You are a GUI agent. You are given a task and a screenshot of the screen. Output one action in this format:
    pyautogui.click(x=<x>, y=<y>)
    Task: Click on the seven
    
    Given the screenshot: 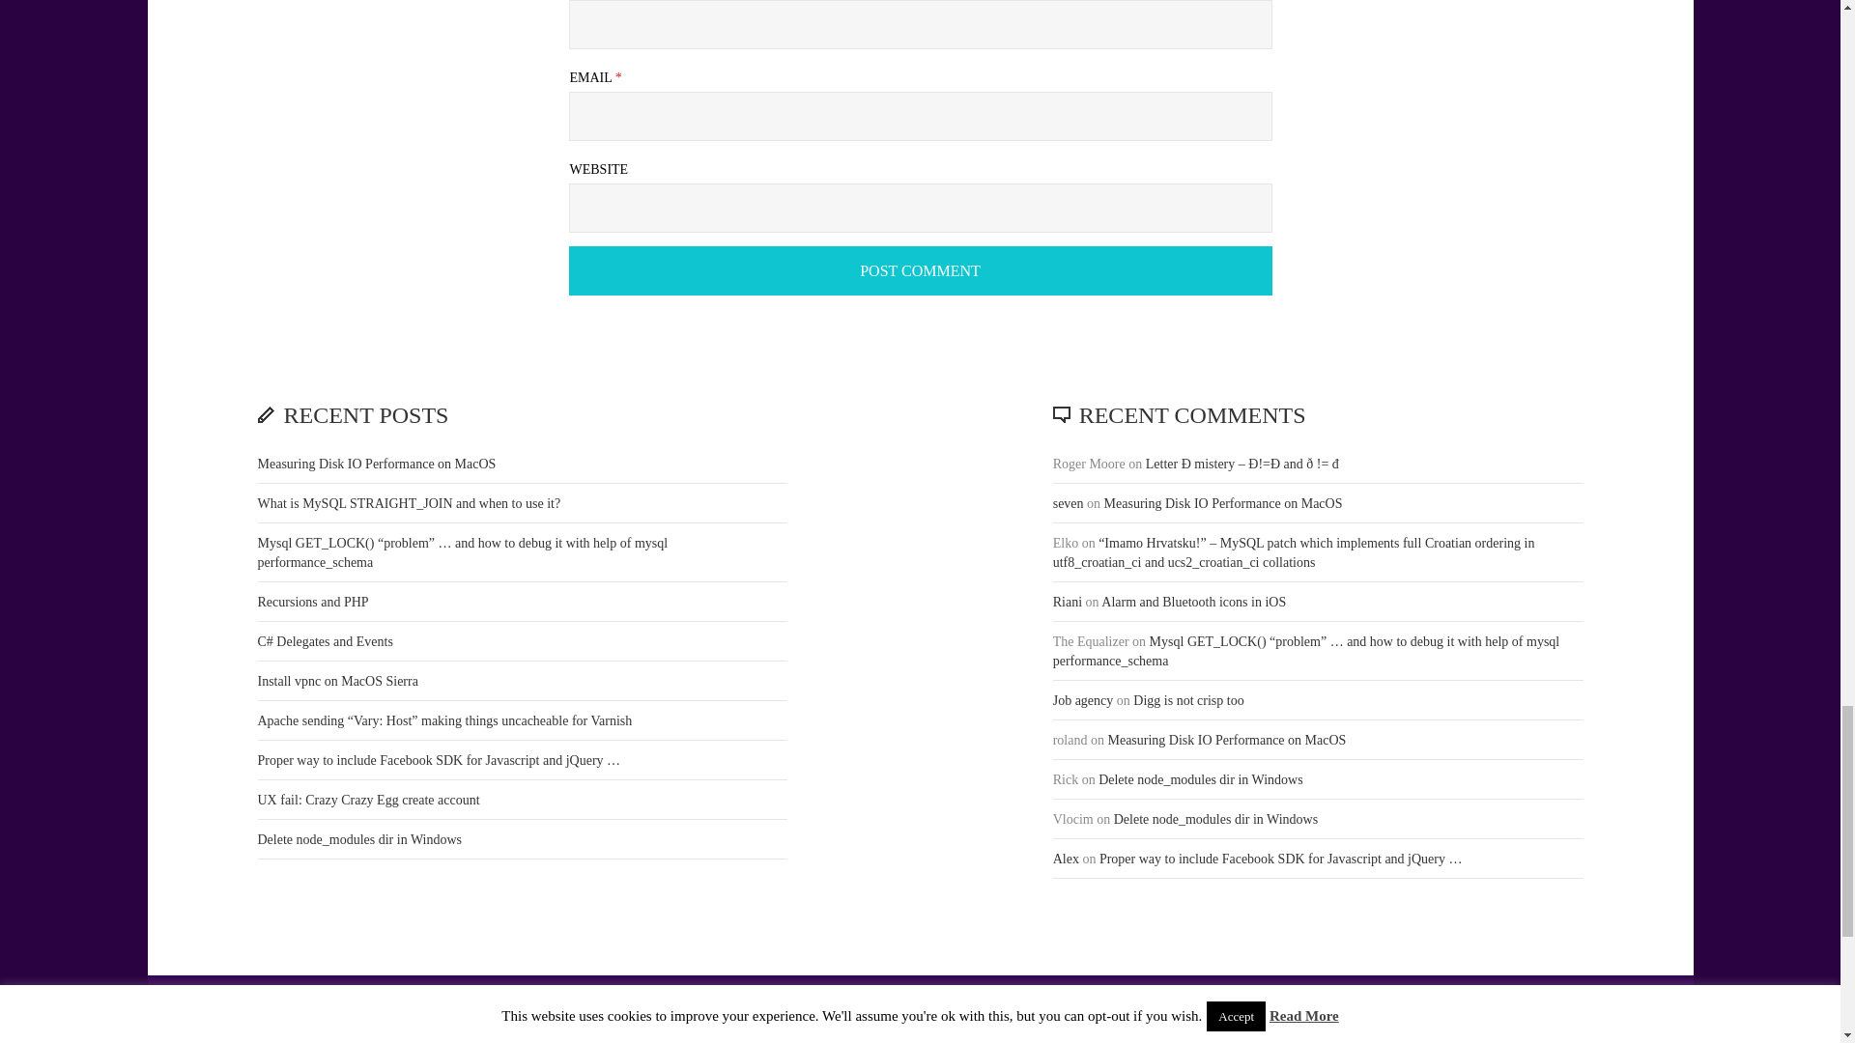 What is the action you would take?
    pyautogui.click(x=1069, y=504)
    